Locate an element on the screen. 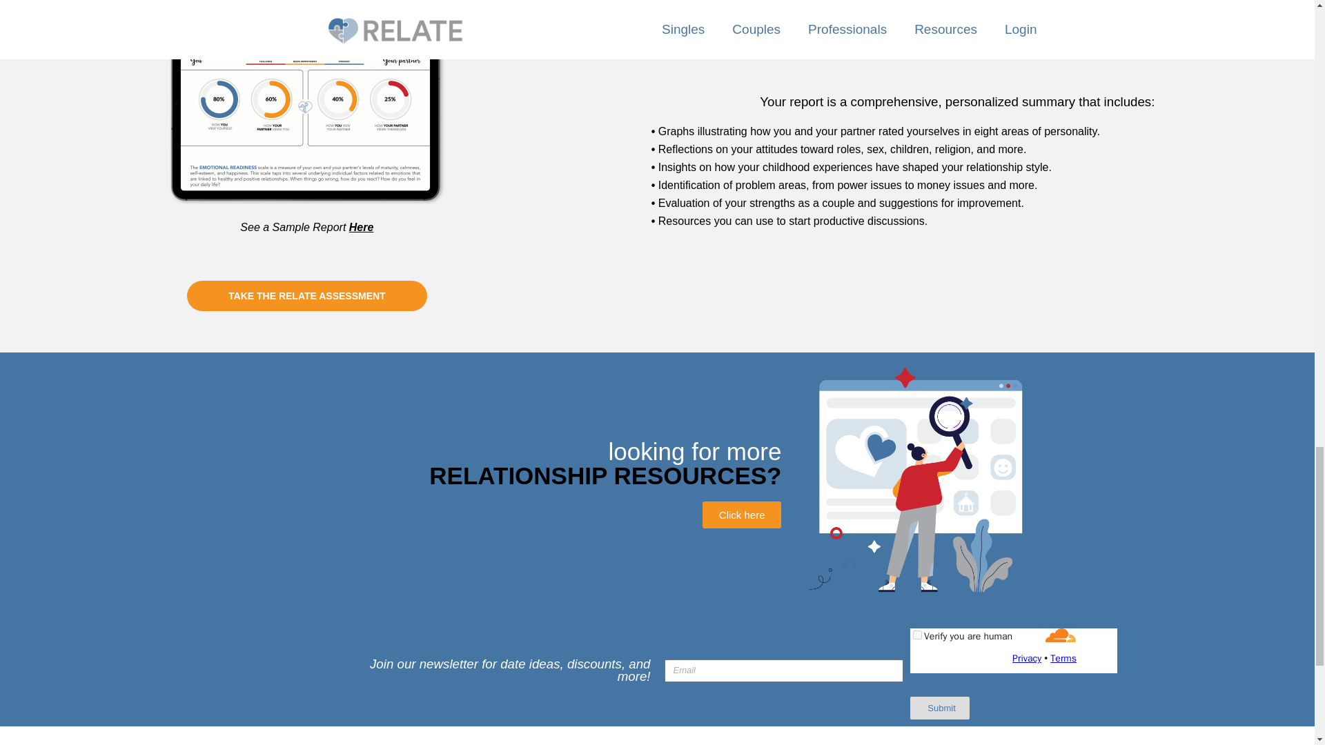 Image resolution: width=1325 pixels, height=745 pixels. Relate Report Ipad mockup jun 2020 is located at coordinates (307, 105).